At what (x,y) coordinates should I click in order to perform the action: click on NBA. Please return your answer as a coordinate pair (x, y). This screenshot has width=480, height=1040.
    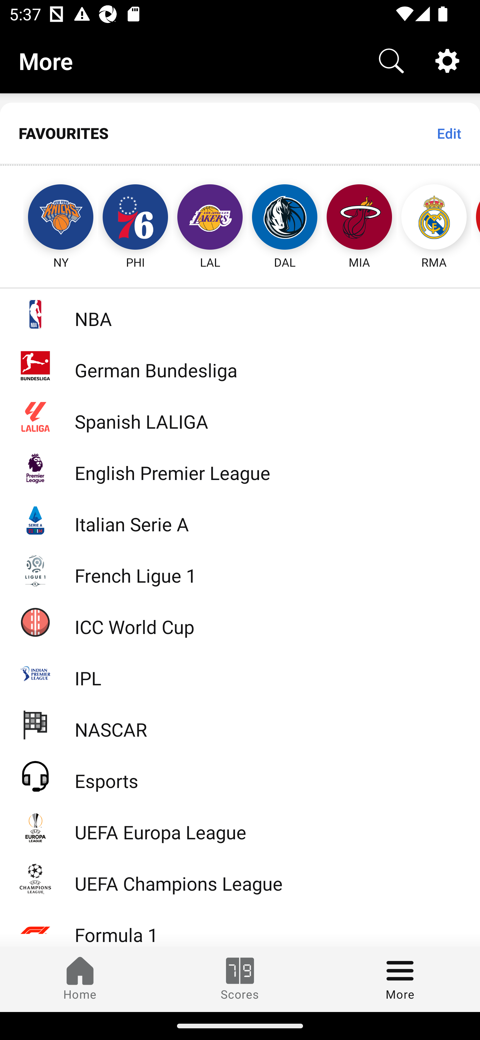
    Looking at the image, I should click on (240, 314).